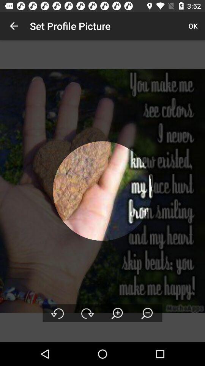 This screenshot has height=366, width=205. What do you see at coordinates (193, 26) in the screenshot?
I see `turn on icon at the top right corner` at bounding box center [193, 26].